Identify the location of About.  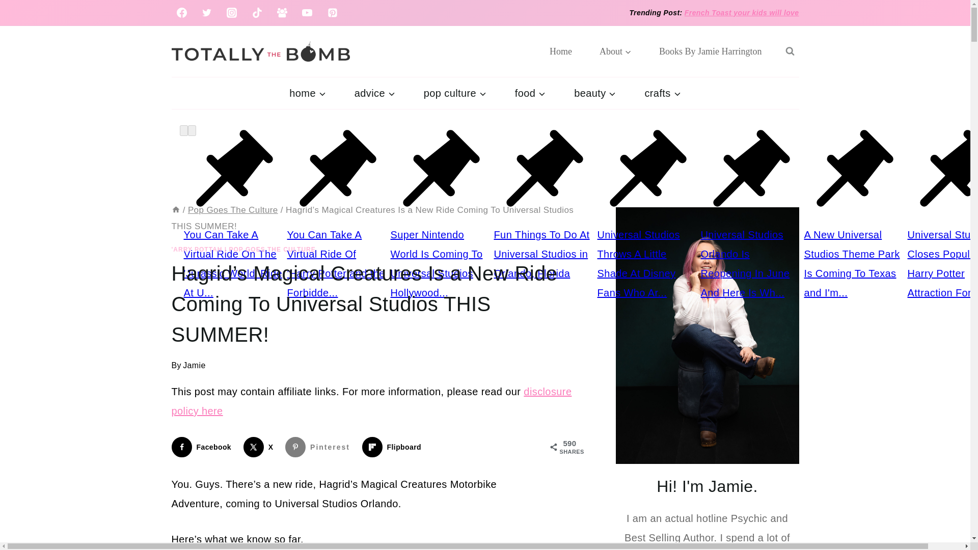
(615, 51).